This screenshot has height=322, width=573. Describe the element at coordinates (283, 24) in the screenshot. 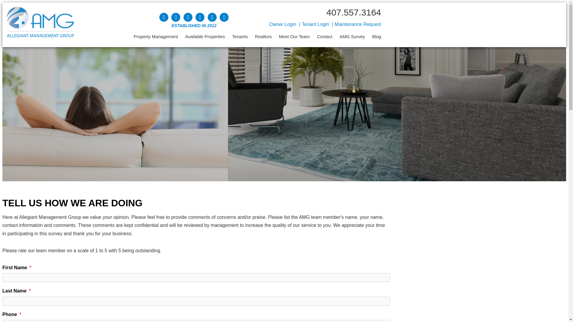

I see `Owner Login` at that location.